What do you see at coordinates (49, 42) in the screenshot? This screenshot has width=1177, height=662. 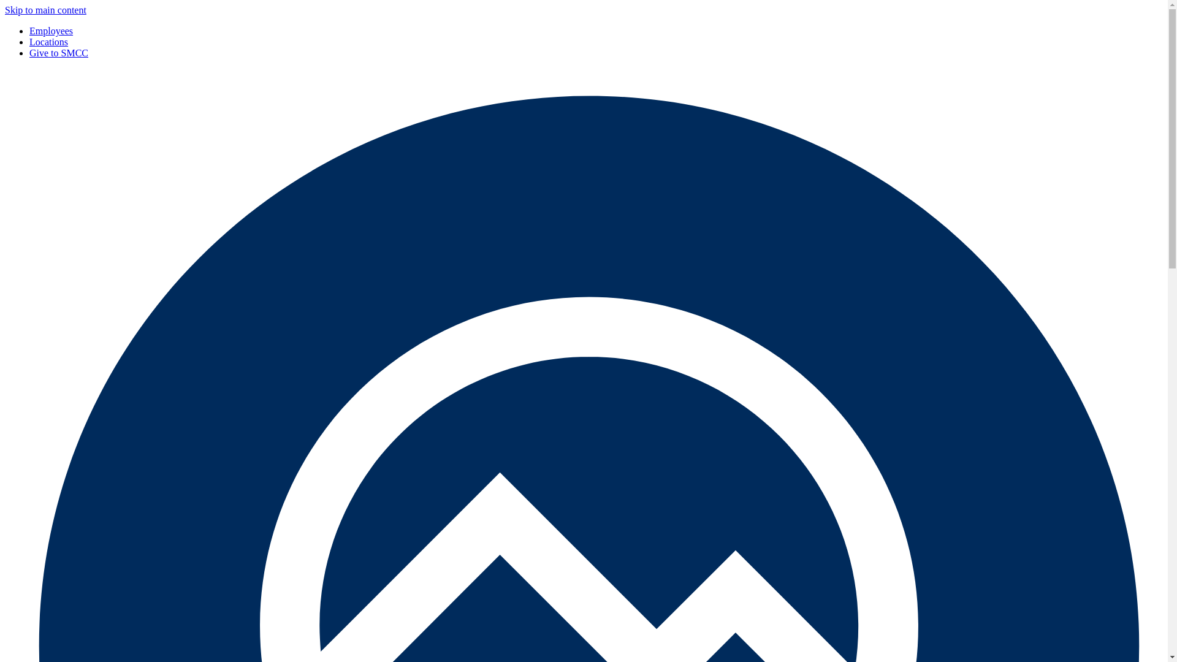 I see `Locations` at bounding box center [49, 42].